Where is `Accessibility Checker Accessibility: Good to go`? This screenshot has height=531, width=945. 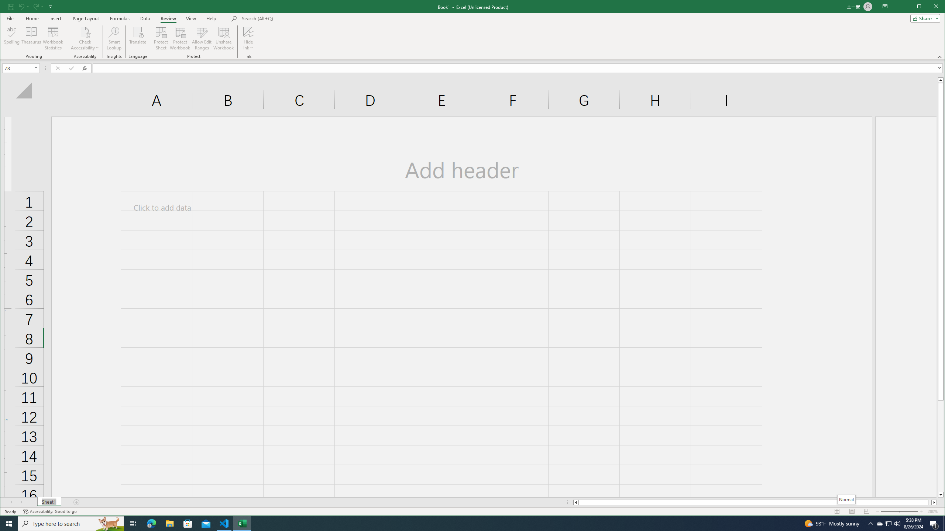 Accessibility Checker Accessibility: Good to go is located at coordinates (49, 511).